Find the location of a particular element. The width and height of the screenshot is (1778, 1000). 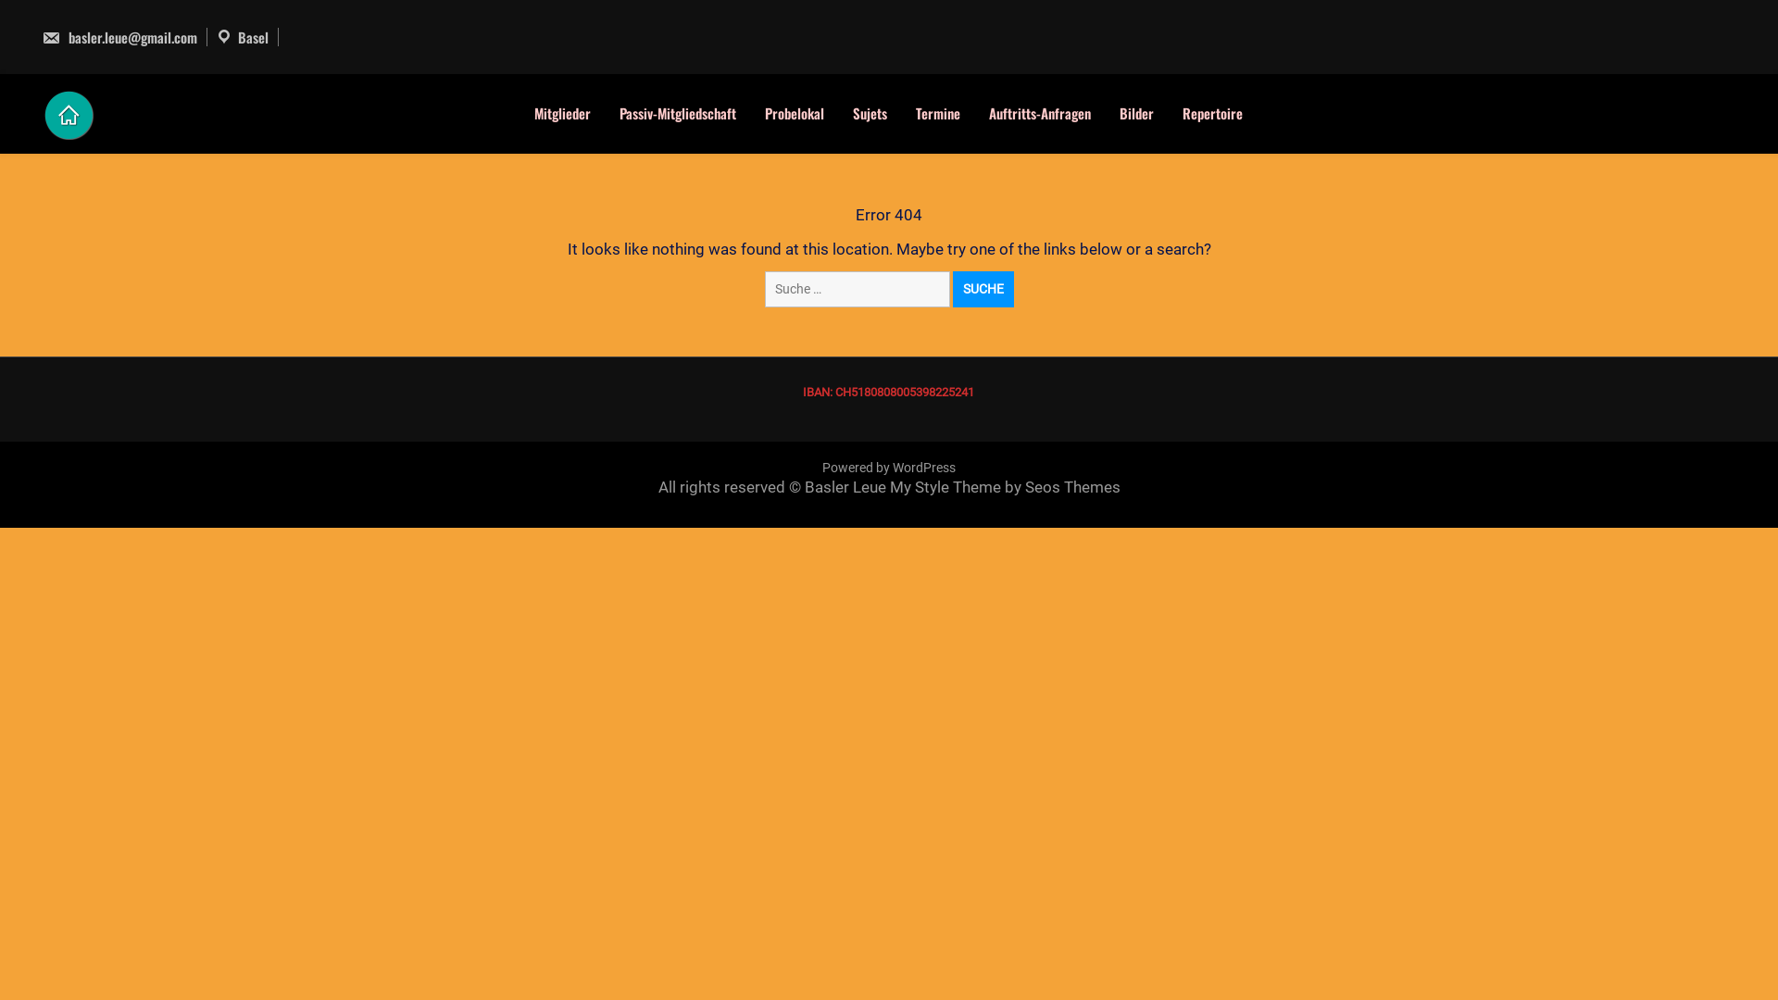

Probelokal is located at coordinates (795, 114).